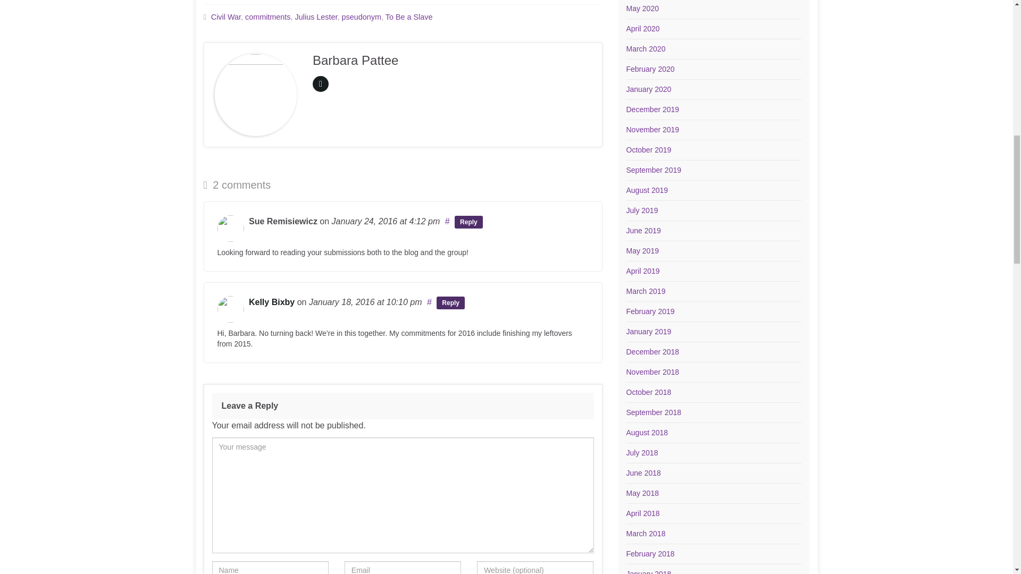 This screenshot has width=1021, height=574. What do you see at coordinates (272, 302) in the screenshot?
I see `Kelly Bixby` at bounding box center [272, 302].